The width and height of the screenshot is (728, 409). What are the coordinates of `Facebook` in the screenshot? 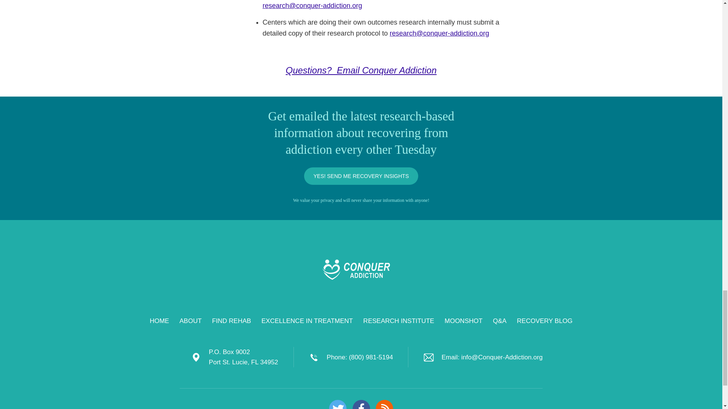 It's located at (361, 404).